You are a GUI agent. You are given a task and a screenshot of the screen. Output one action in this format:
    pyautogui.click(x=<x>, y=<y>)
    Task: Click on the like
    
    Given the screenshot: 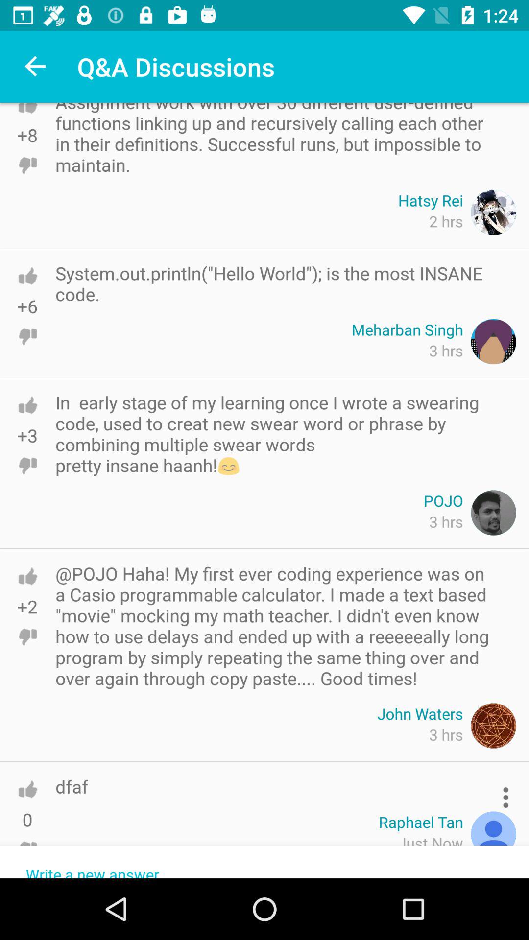 What is the action you would take?
    pyautogui.click(x=27, y=276)
    